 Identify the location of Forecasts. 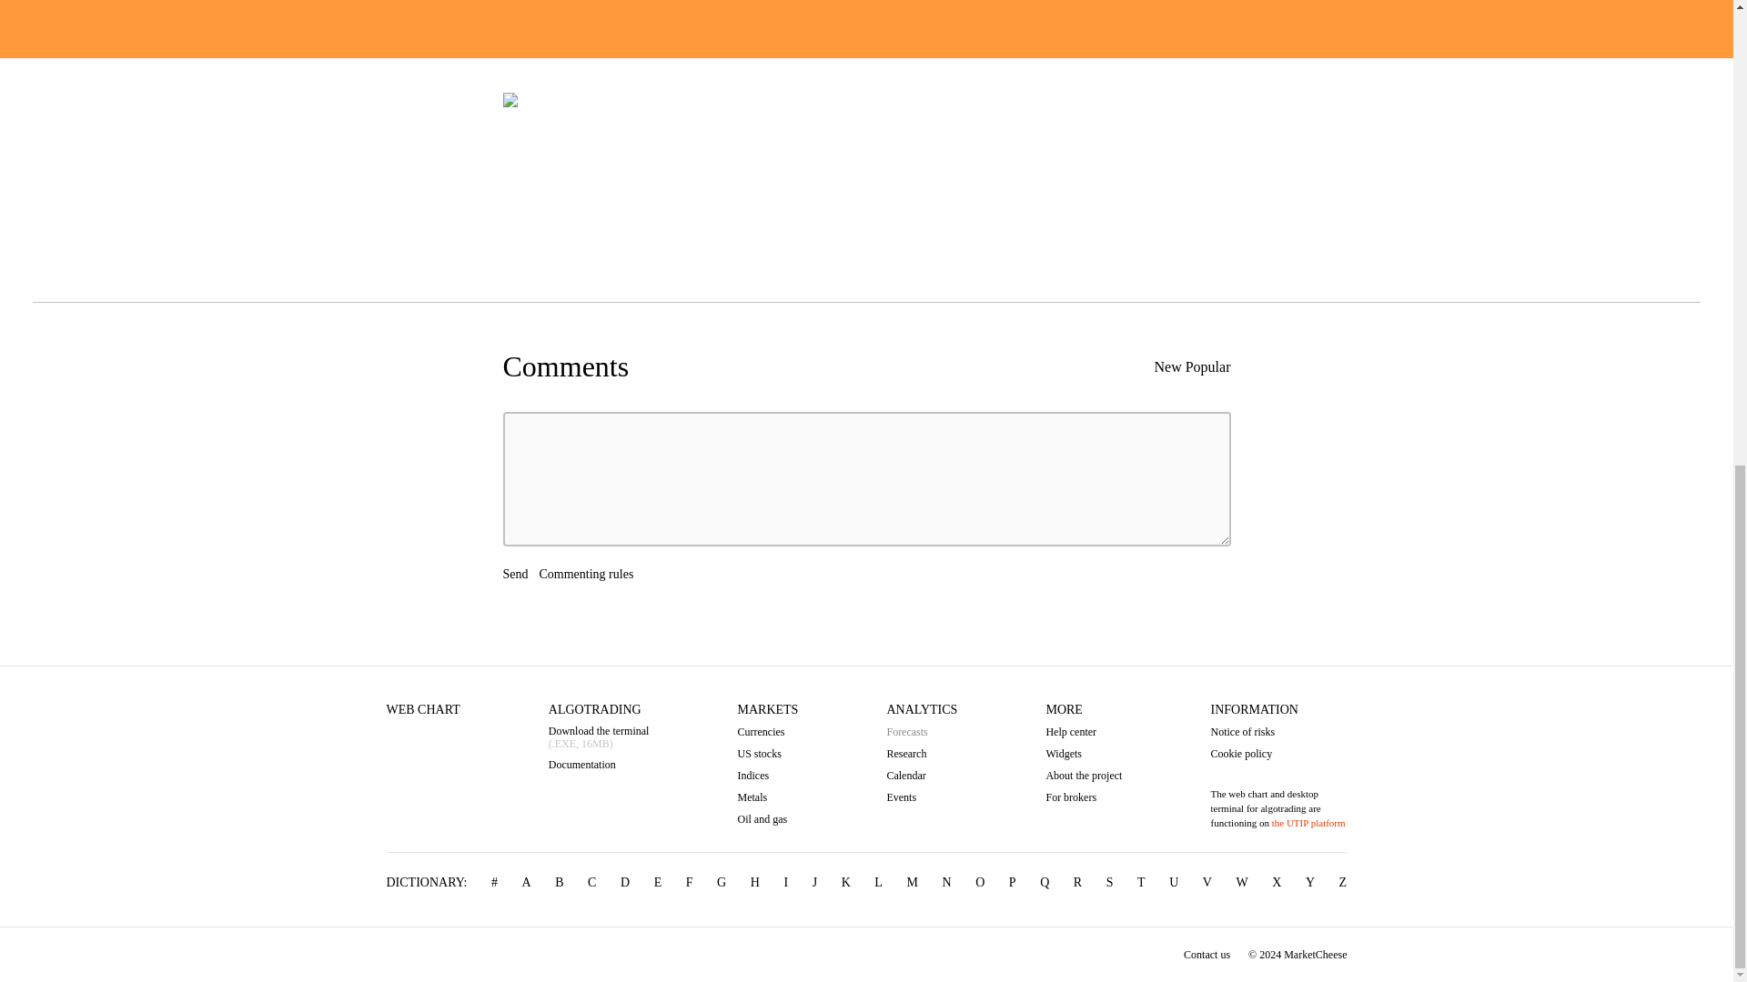
(921, 732).